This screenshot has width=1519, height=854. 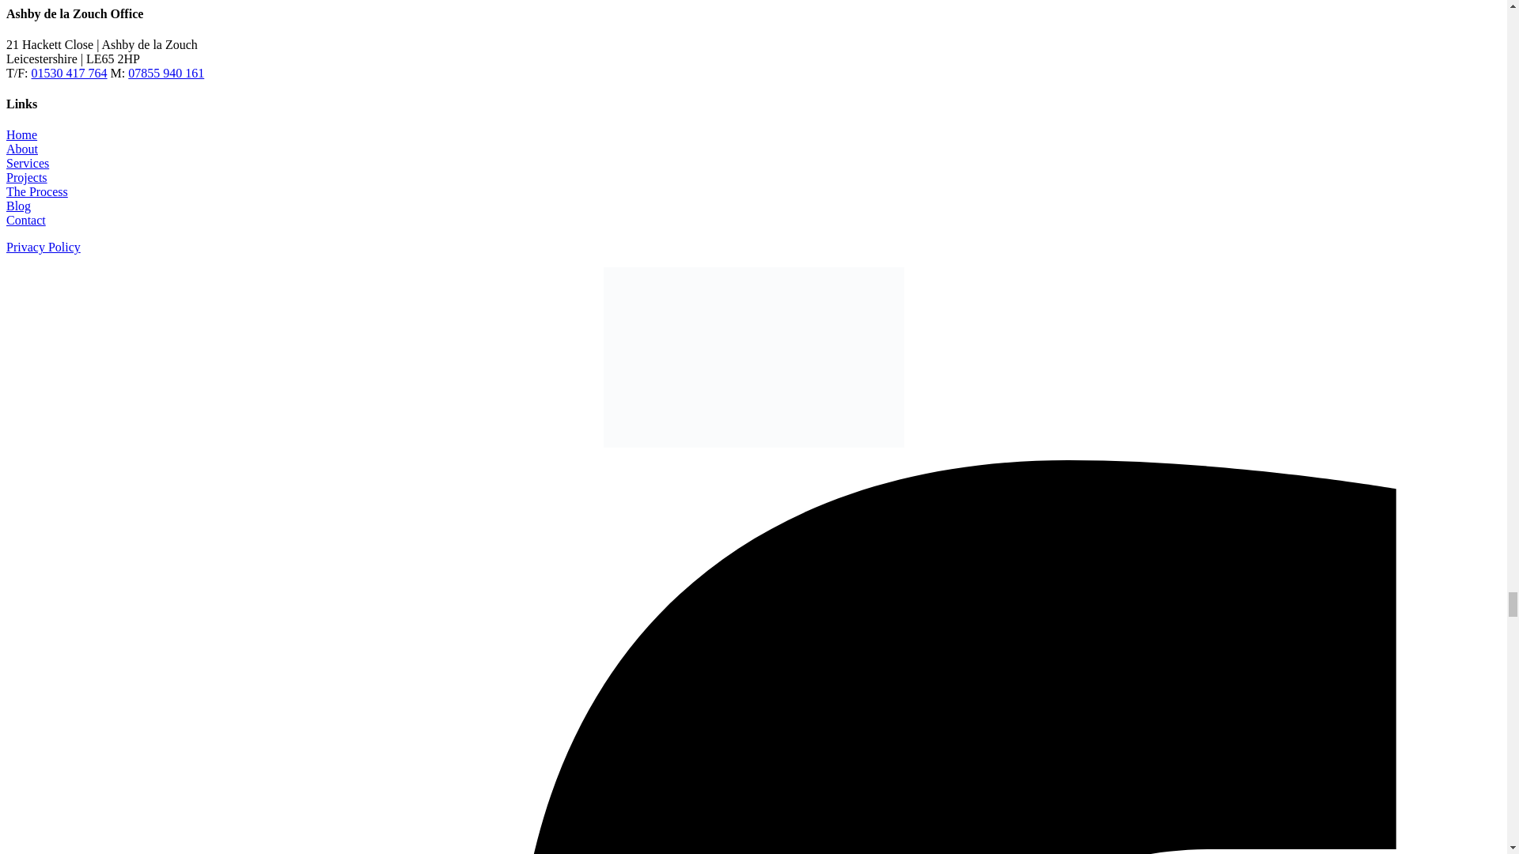 I want to click on Architectural Services in Sutton Coldfield, so click(x=27, y=163).